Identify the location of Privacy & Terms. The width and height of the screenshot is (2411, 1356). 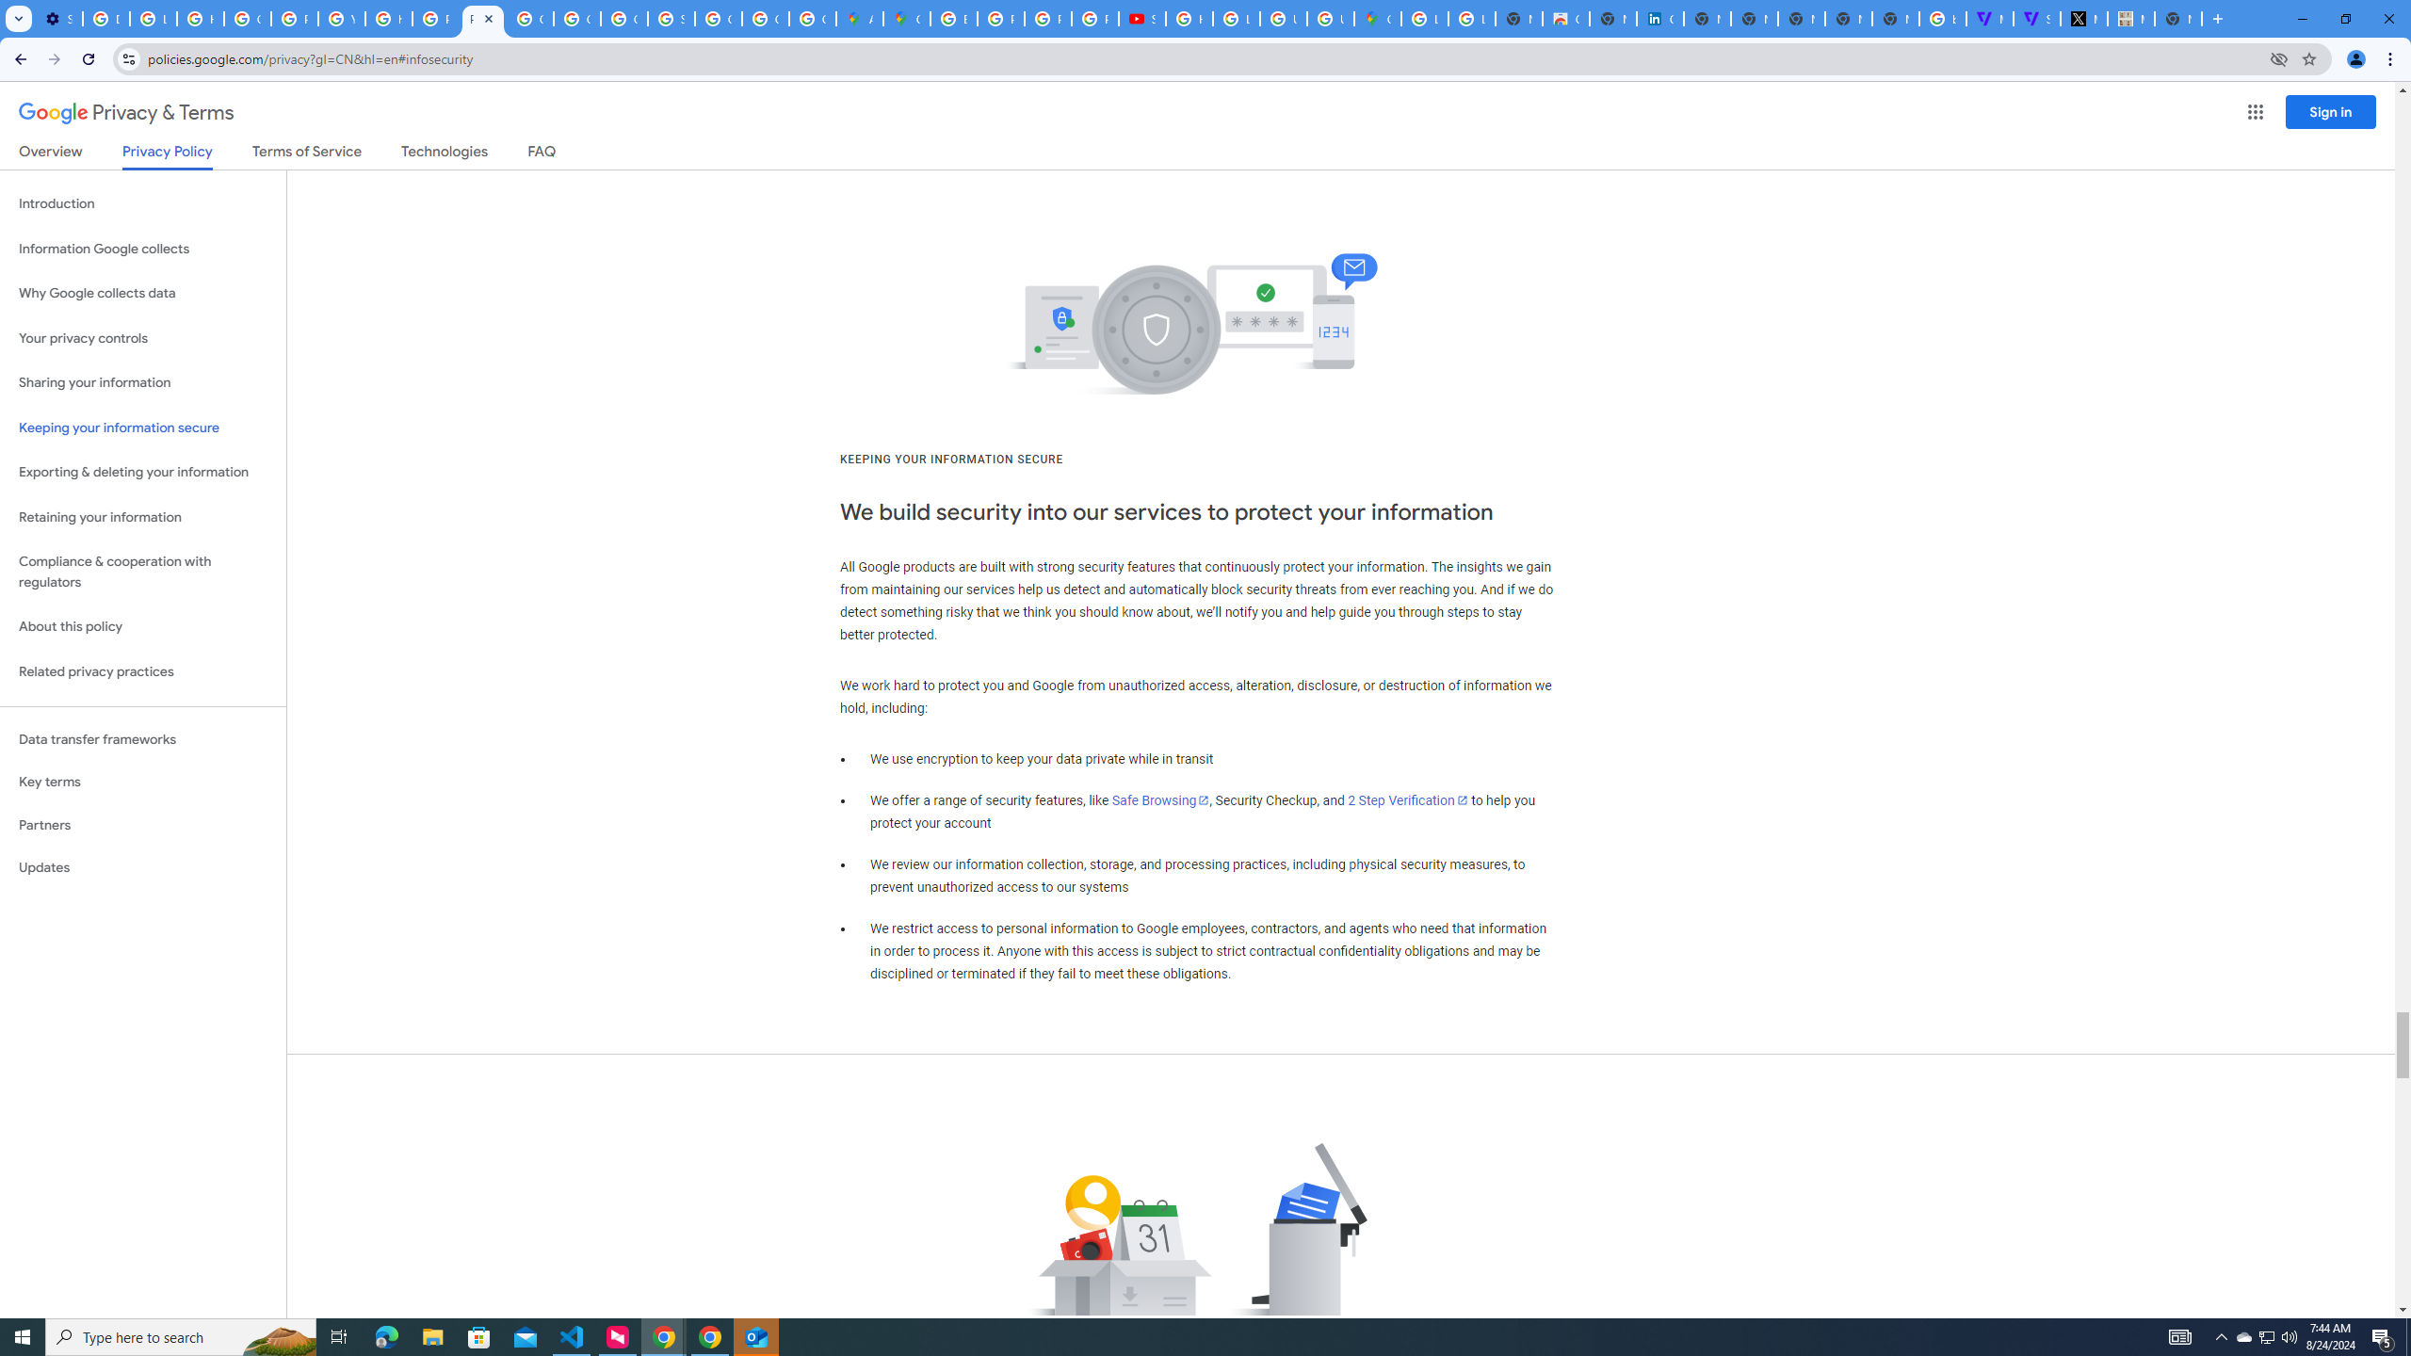
(126, 113).